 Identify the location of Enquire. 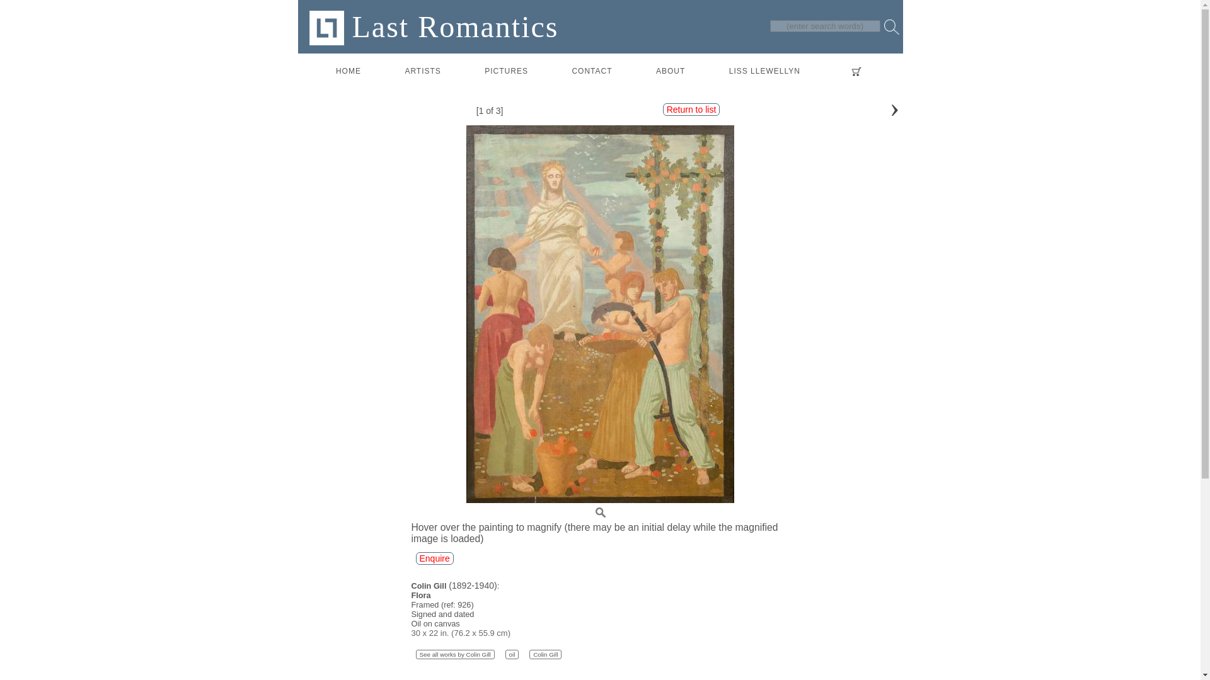
(435, 558).